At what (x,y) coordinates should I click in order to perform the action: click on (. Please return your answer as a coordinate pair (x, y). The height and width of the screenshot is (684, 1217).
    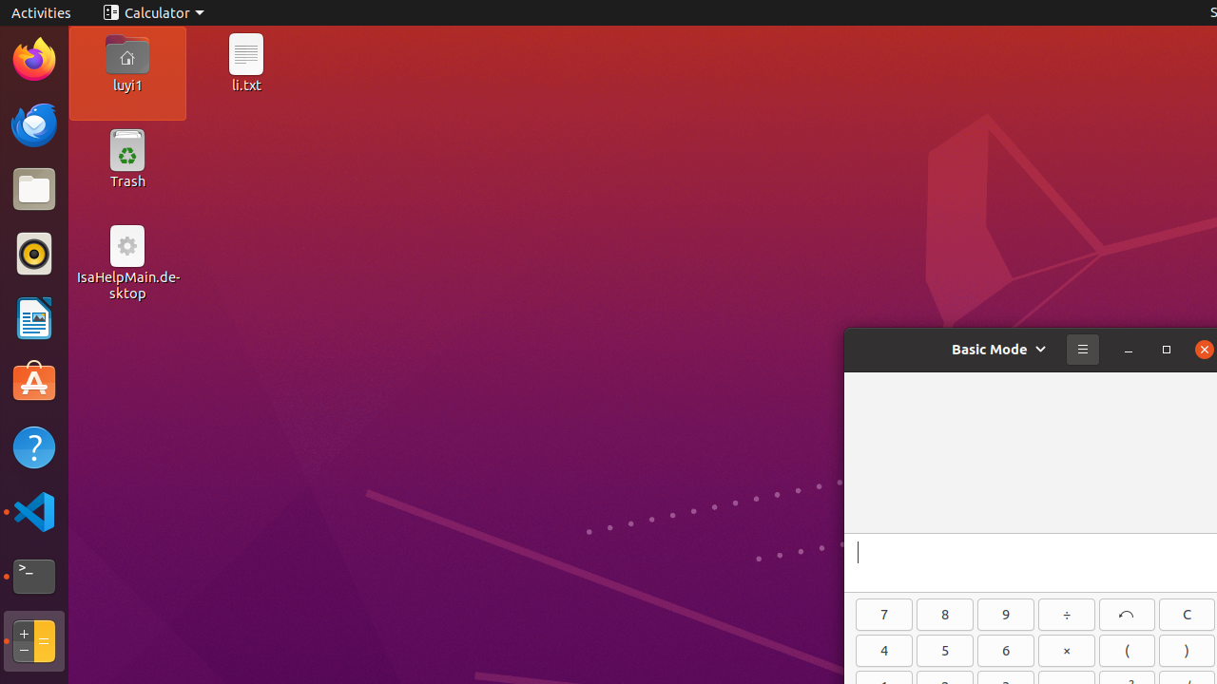
    Looking at the image, I should click on (1128, 651).